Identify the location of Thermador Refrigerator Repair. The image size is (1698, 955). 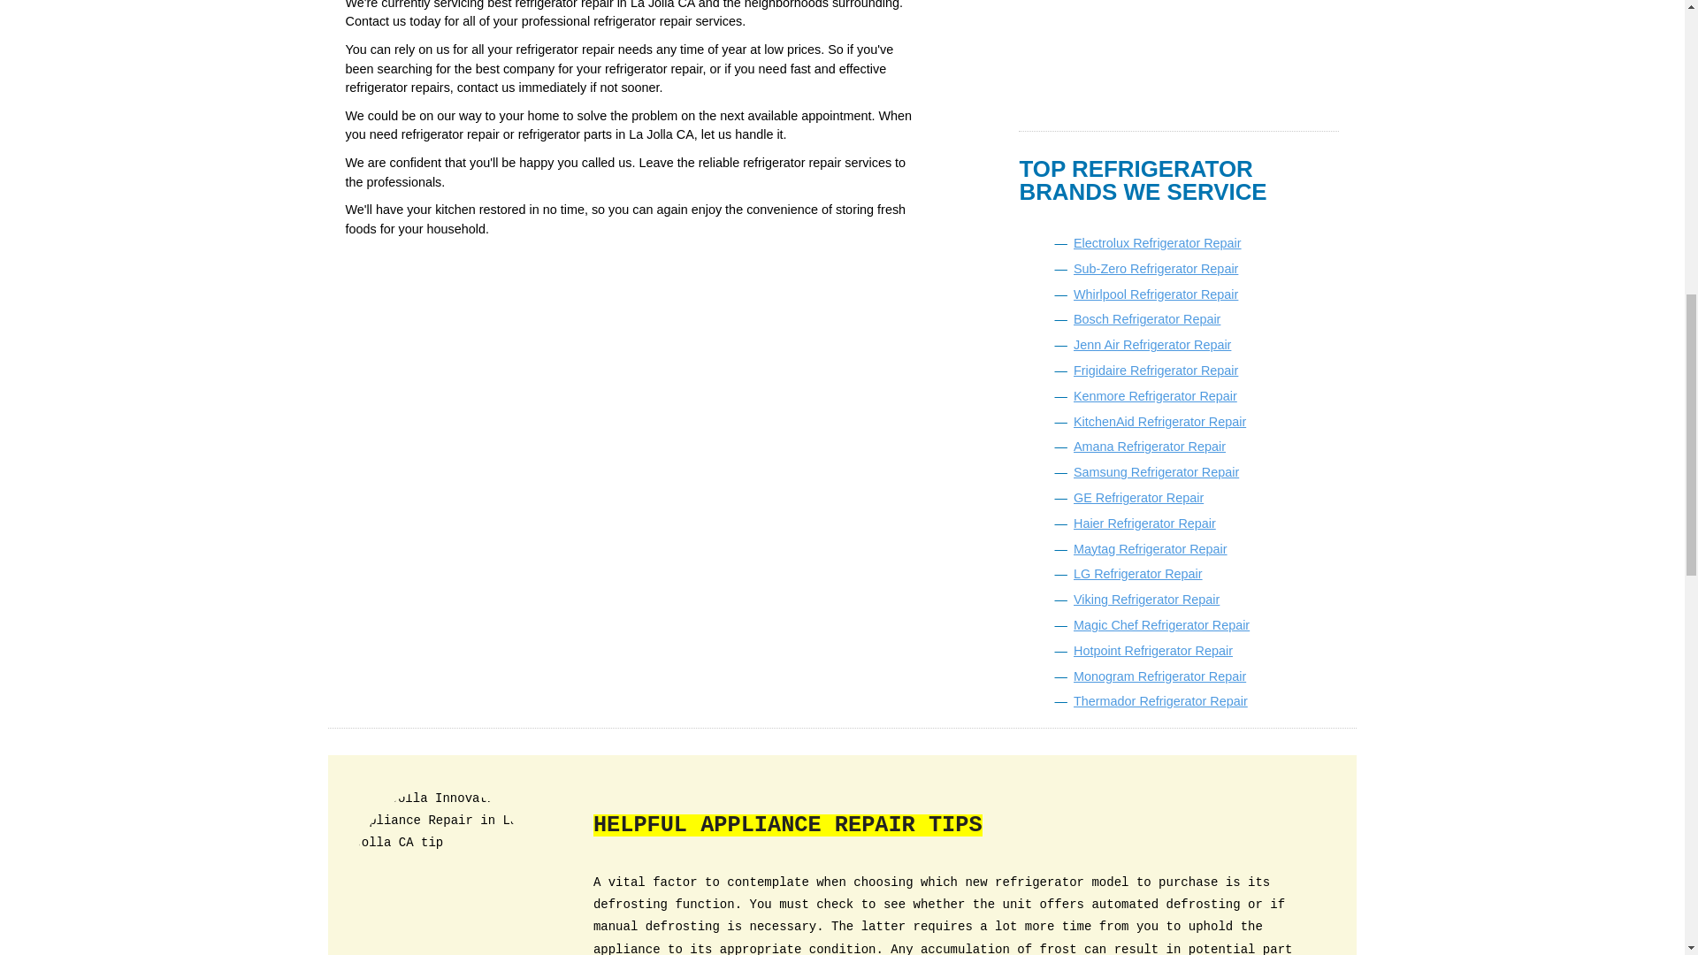
(1160, 701).